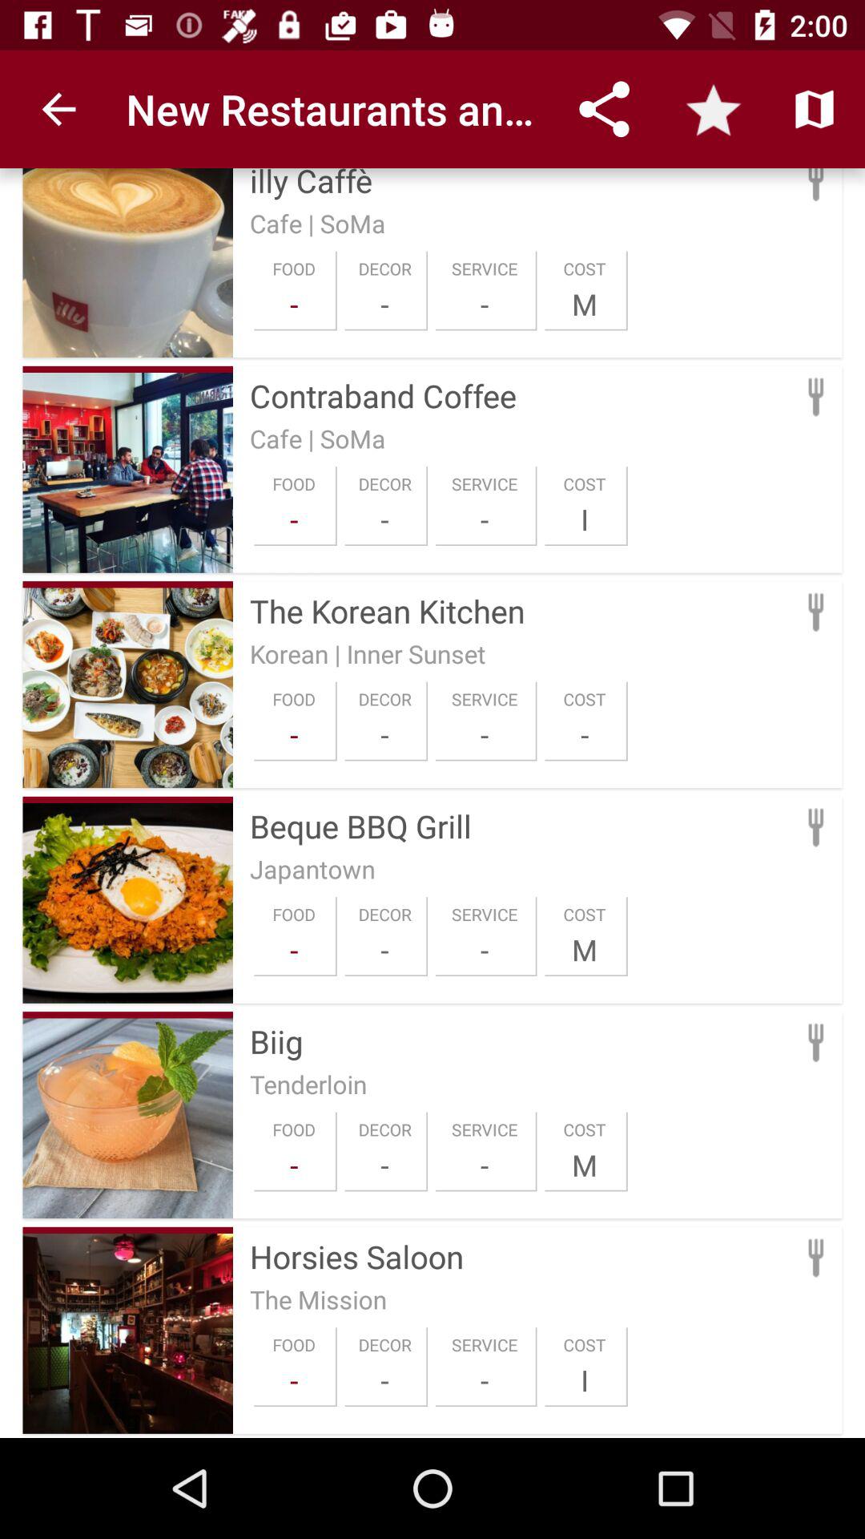 The image size is (865, 1539). Describe the element at coordinates (521, 1041) in the screenshot. I see `click the item above the tenderloin` at that location.